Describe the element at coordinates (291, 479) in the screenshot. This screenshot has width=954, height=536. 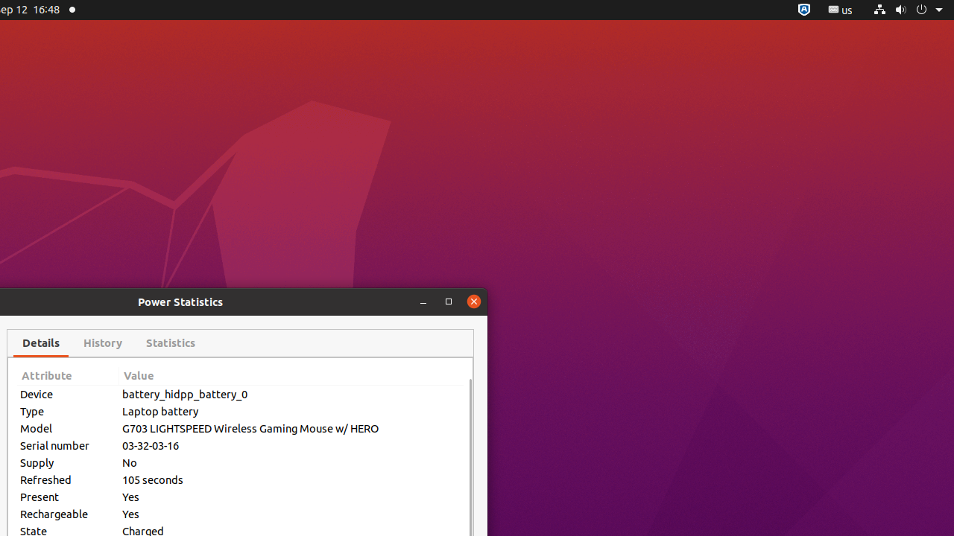
I see `105 seconds` at that location.